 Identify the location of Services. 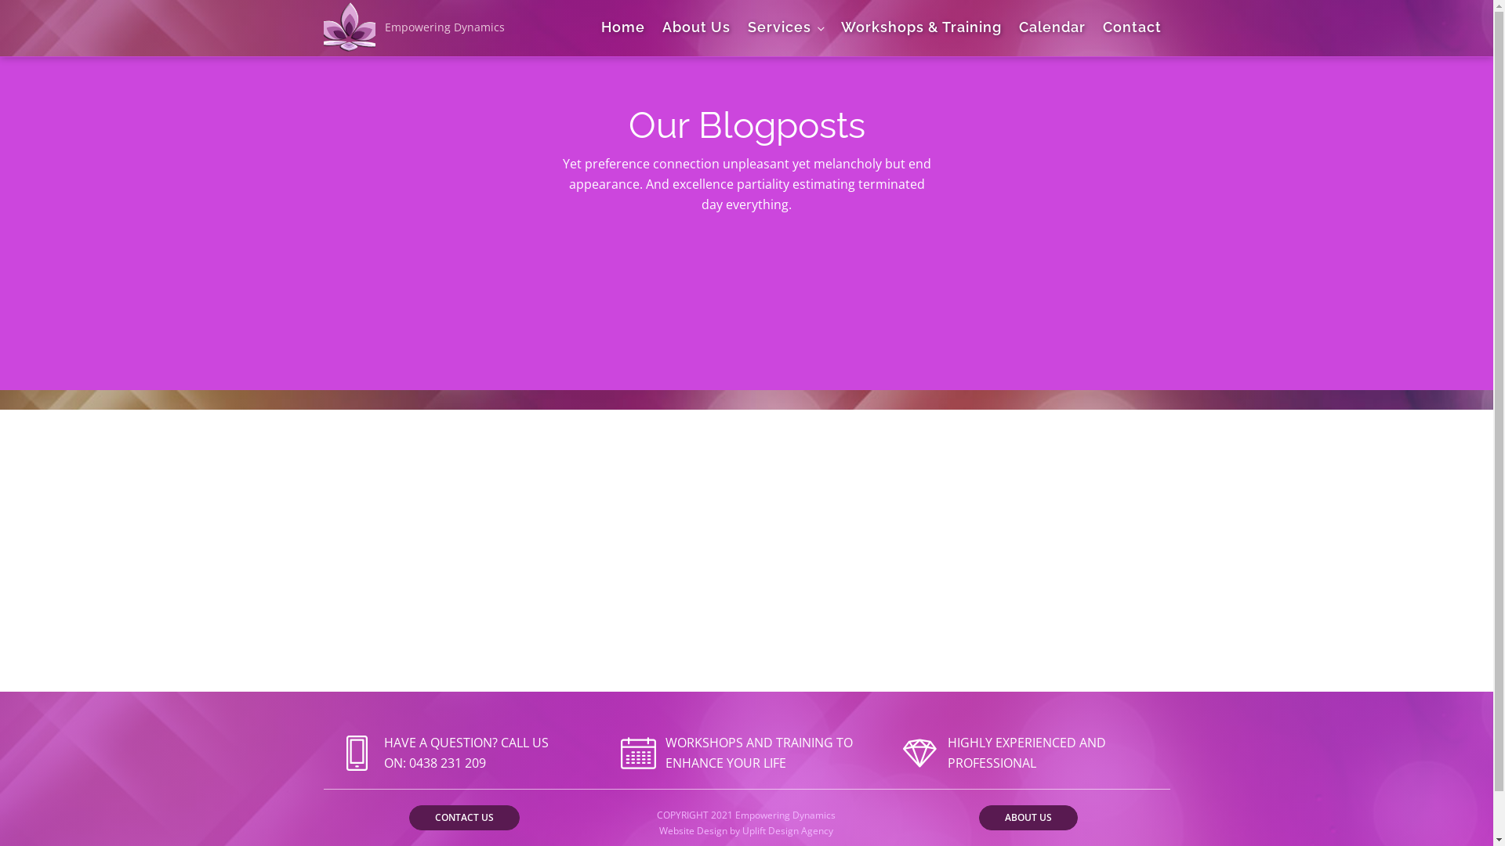
(785, 28).